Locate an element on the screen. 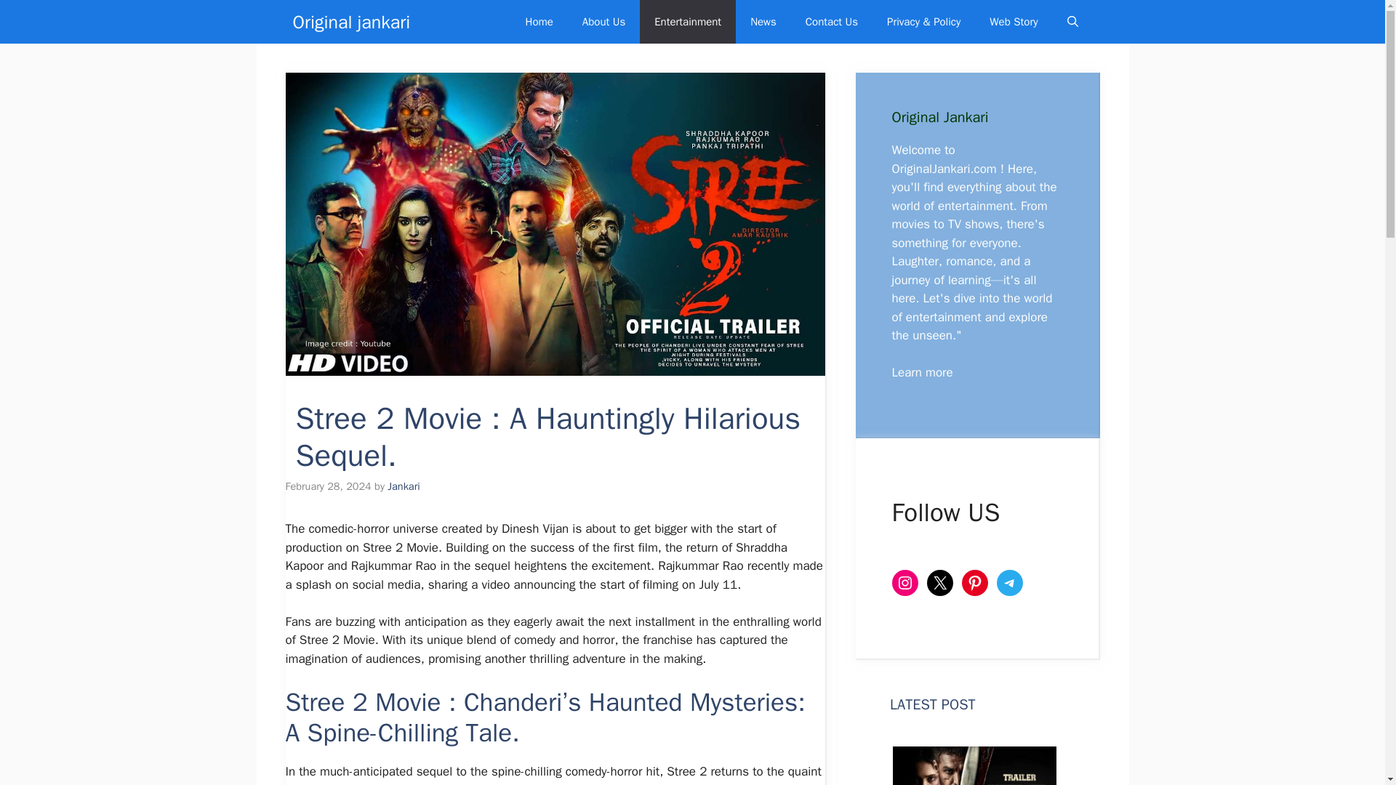  Jankari is located at coordinates (404, 486).